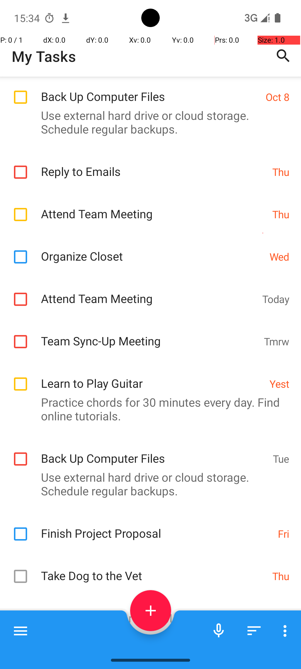 The height and width of the screenshot is (669, 301). Describe the element at coordinates (149, 335) in the screenshot. I see `Team Sync-Up Meeting` at that location.